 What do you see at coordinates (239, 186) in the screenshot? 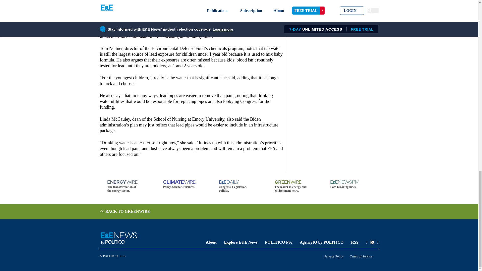
I see `Congress. Legislation. Politics.` at bounding box center [239, 186].